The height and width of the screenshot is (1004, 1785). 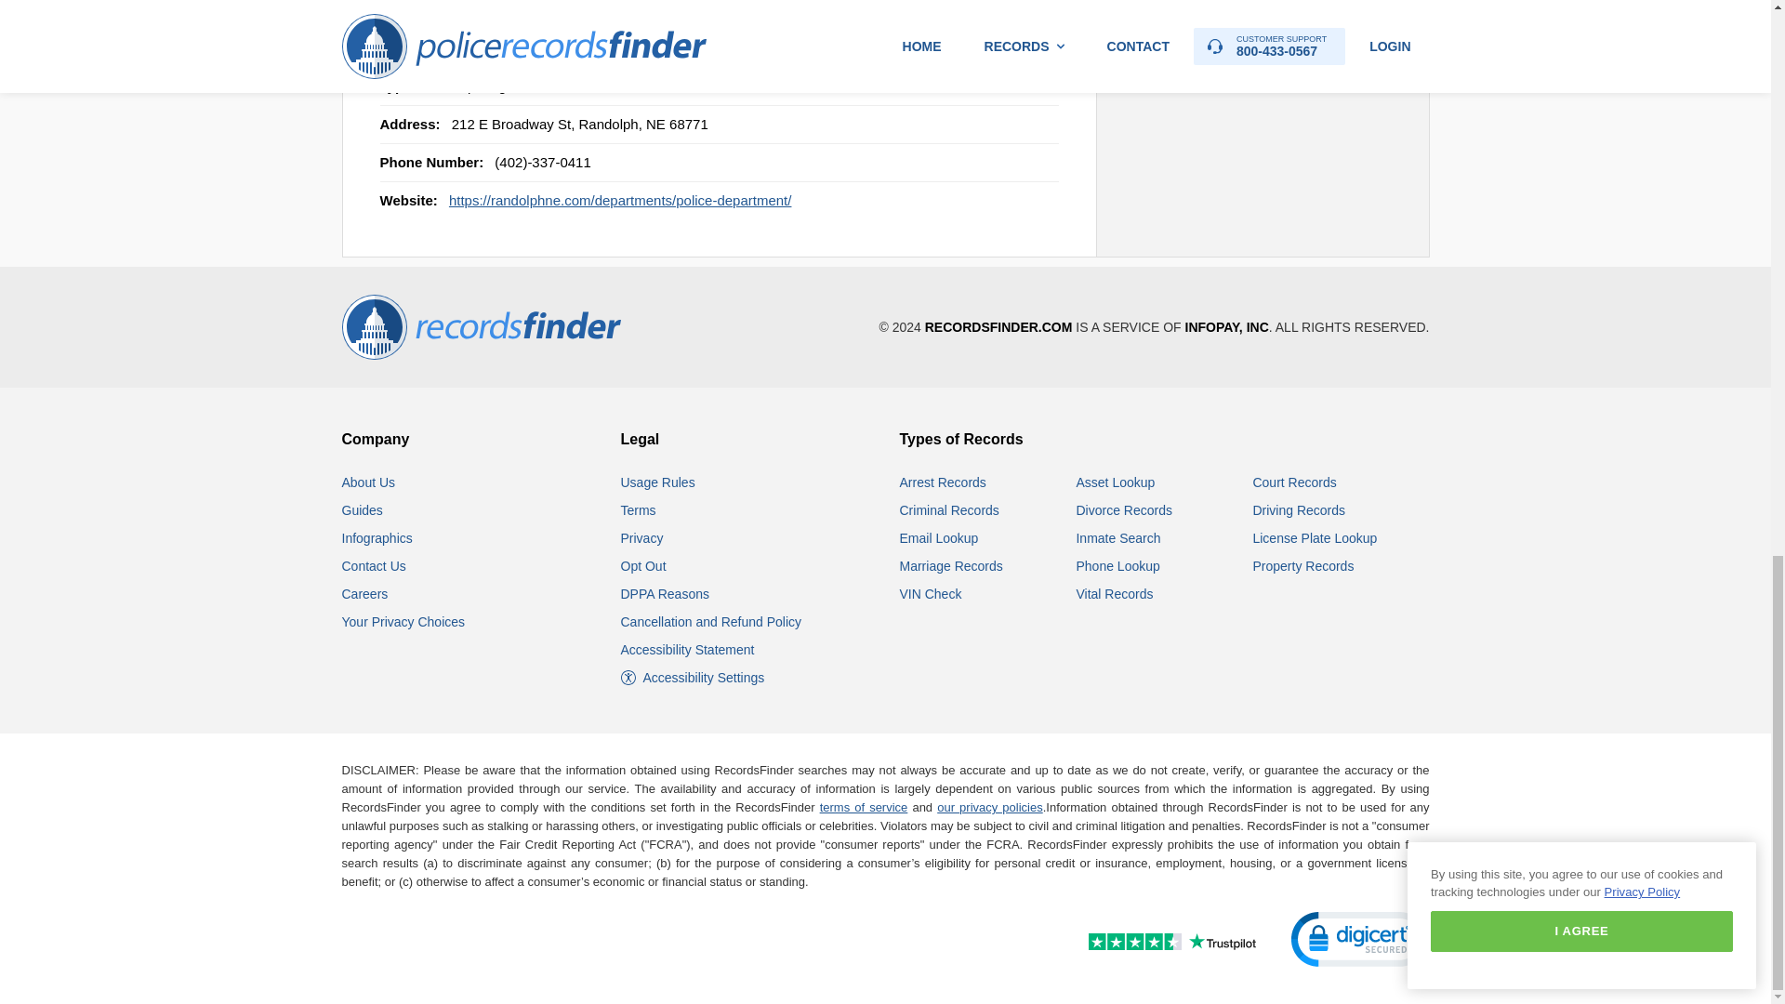 I want to click on About RecordsFinder.com, so click(x=369, y=482).